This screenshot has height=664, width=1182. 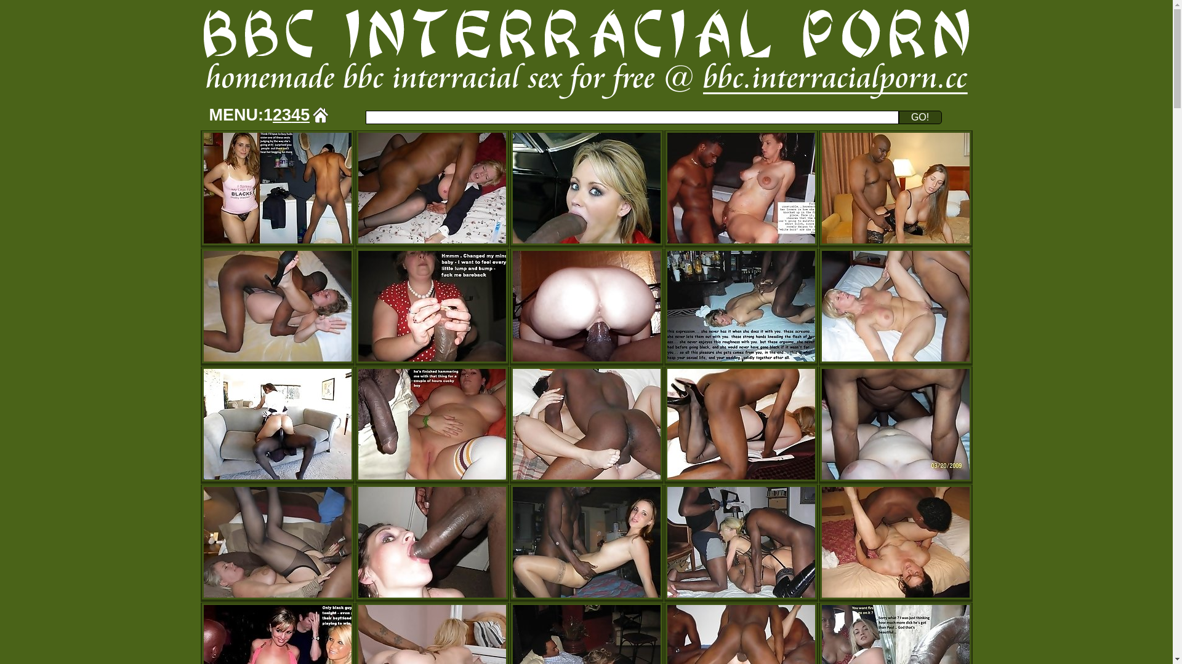 What do you see at coordinates (632, 117) in the screenshot?
I see `Search` at bounding box center [632, 117].